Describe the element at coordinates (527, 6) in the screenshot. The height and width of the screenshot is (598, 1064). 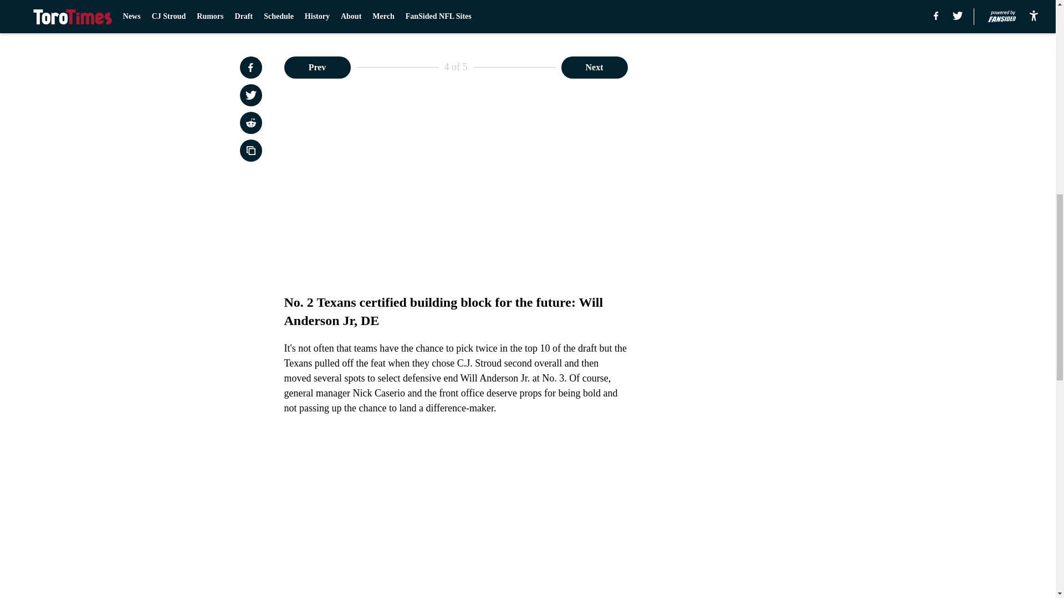
I see `Houston Texans` at that location.